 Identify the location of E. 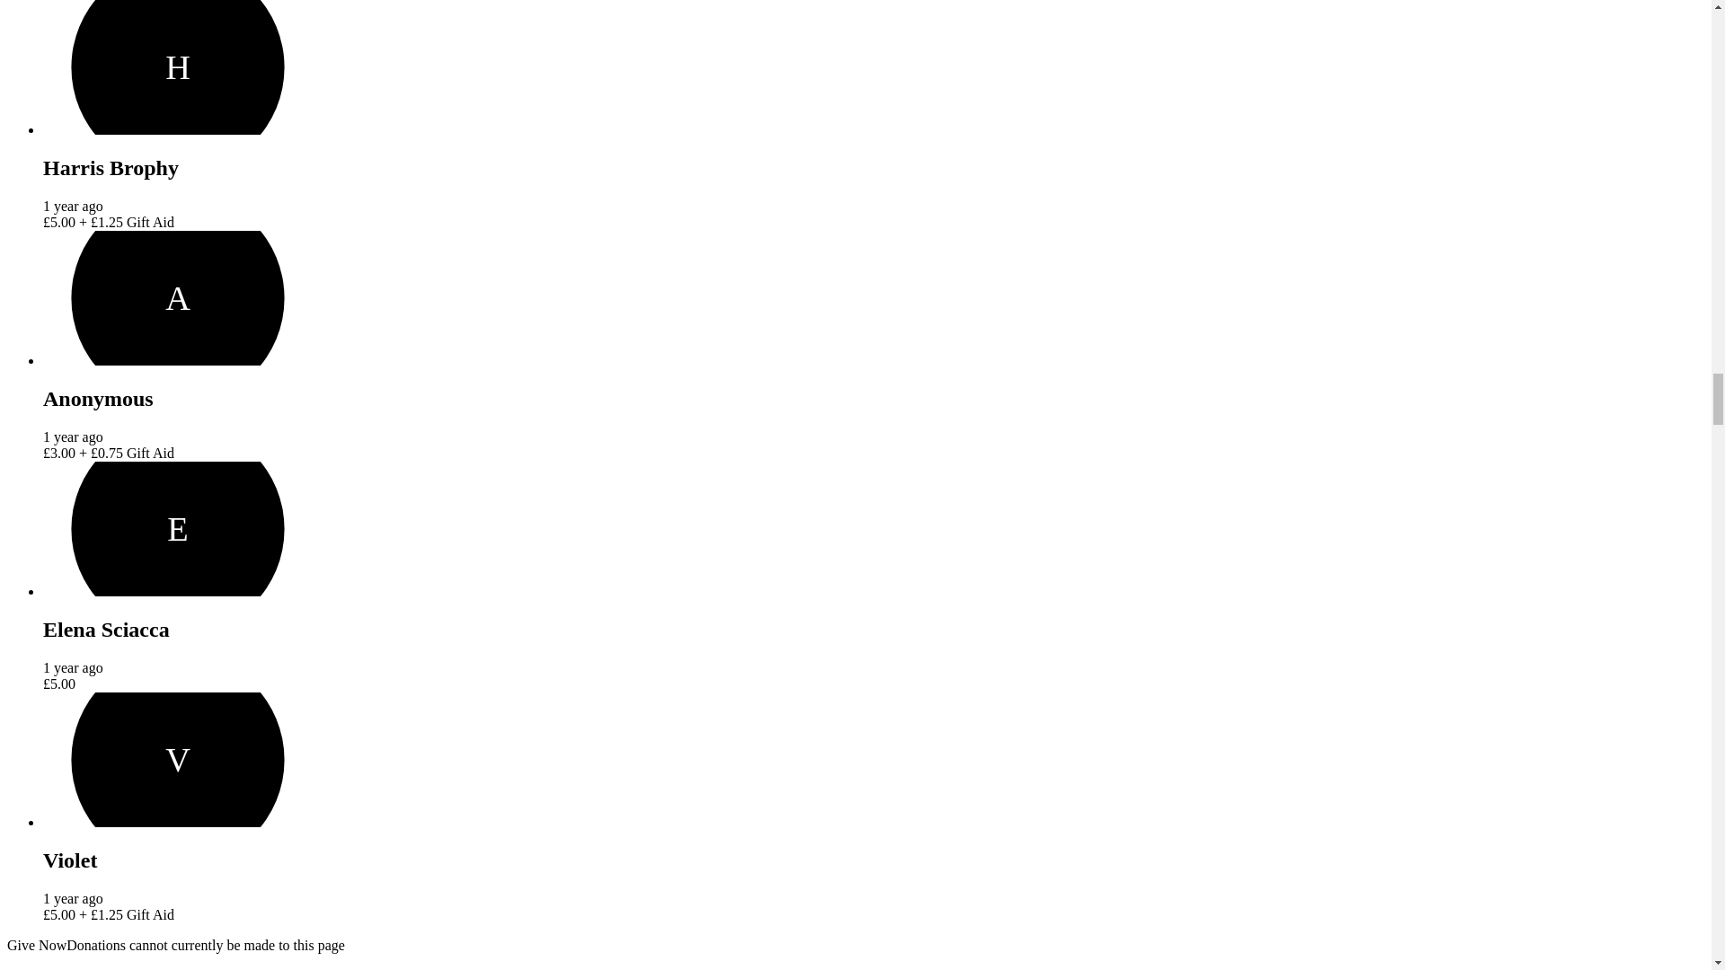
(178, 529).